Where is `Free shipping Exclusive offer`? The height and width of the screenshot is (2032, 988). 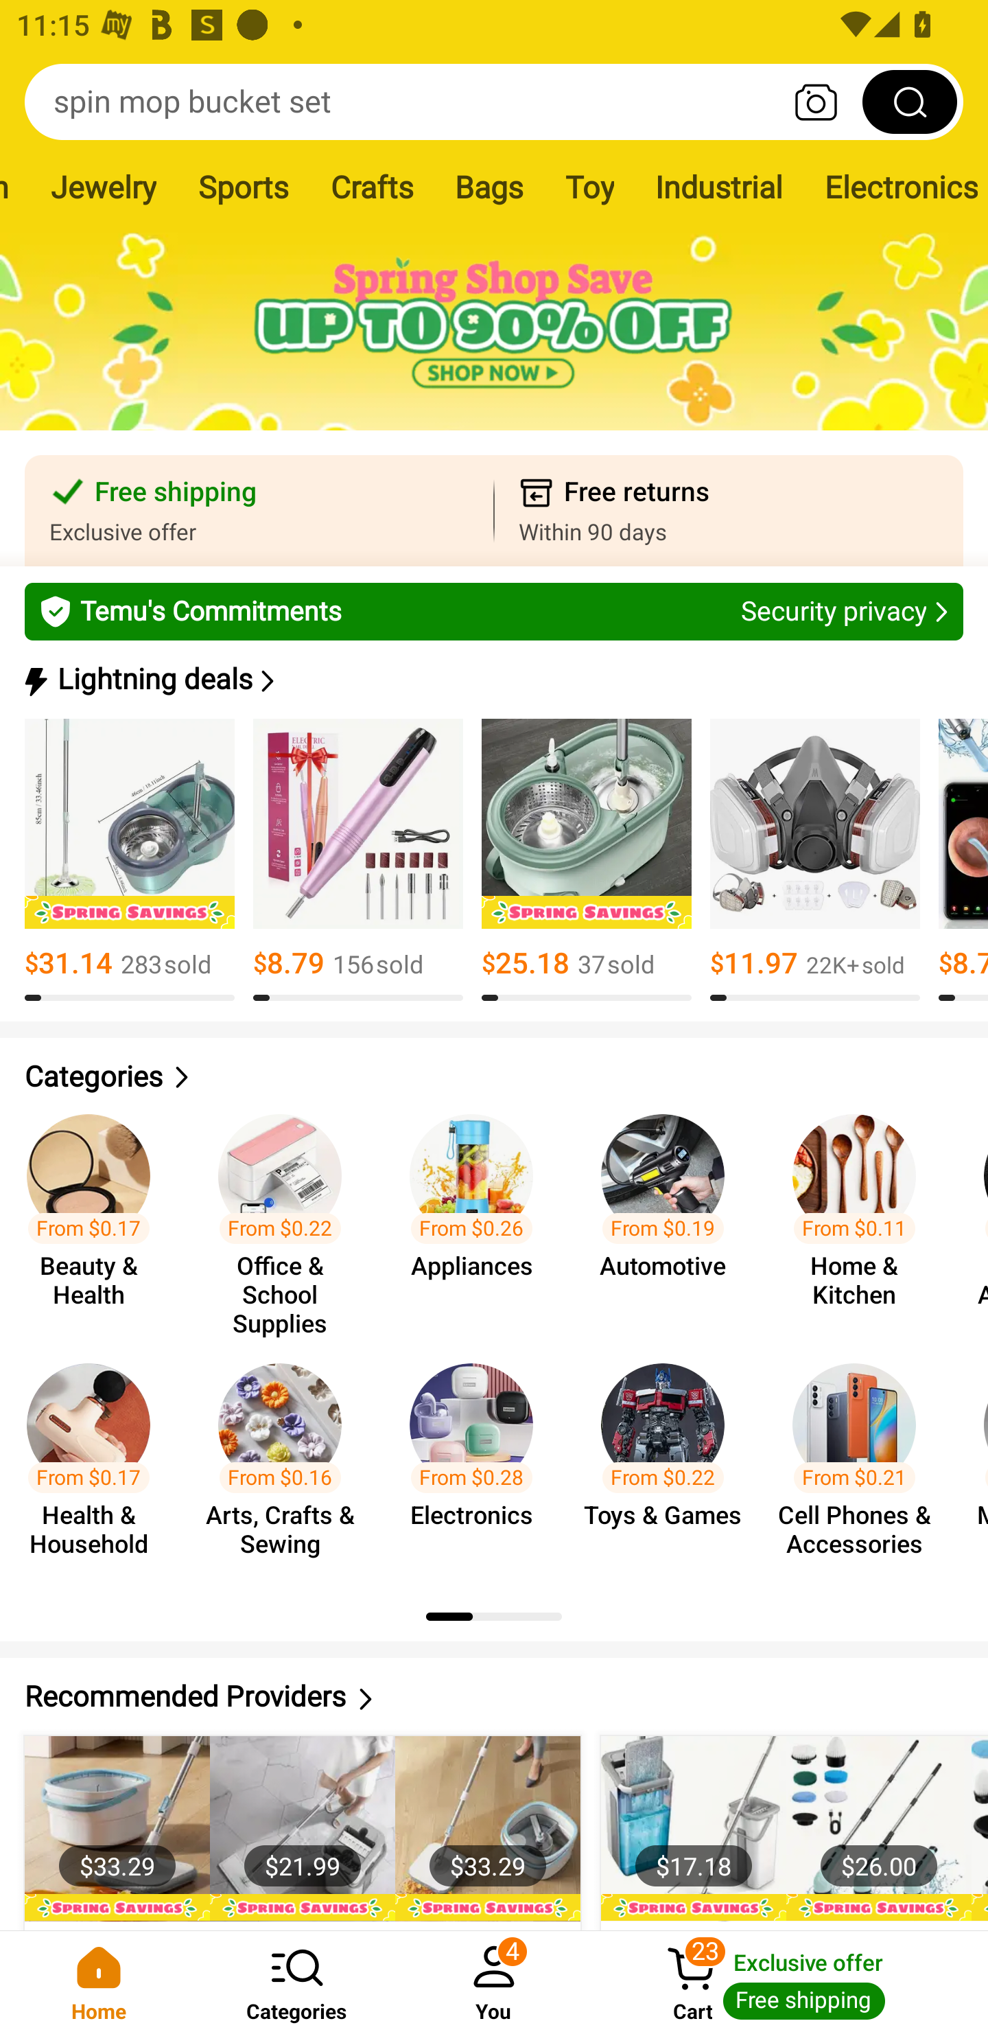
Free shipping Exclusive offer is located at coordinates (259, 511).